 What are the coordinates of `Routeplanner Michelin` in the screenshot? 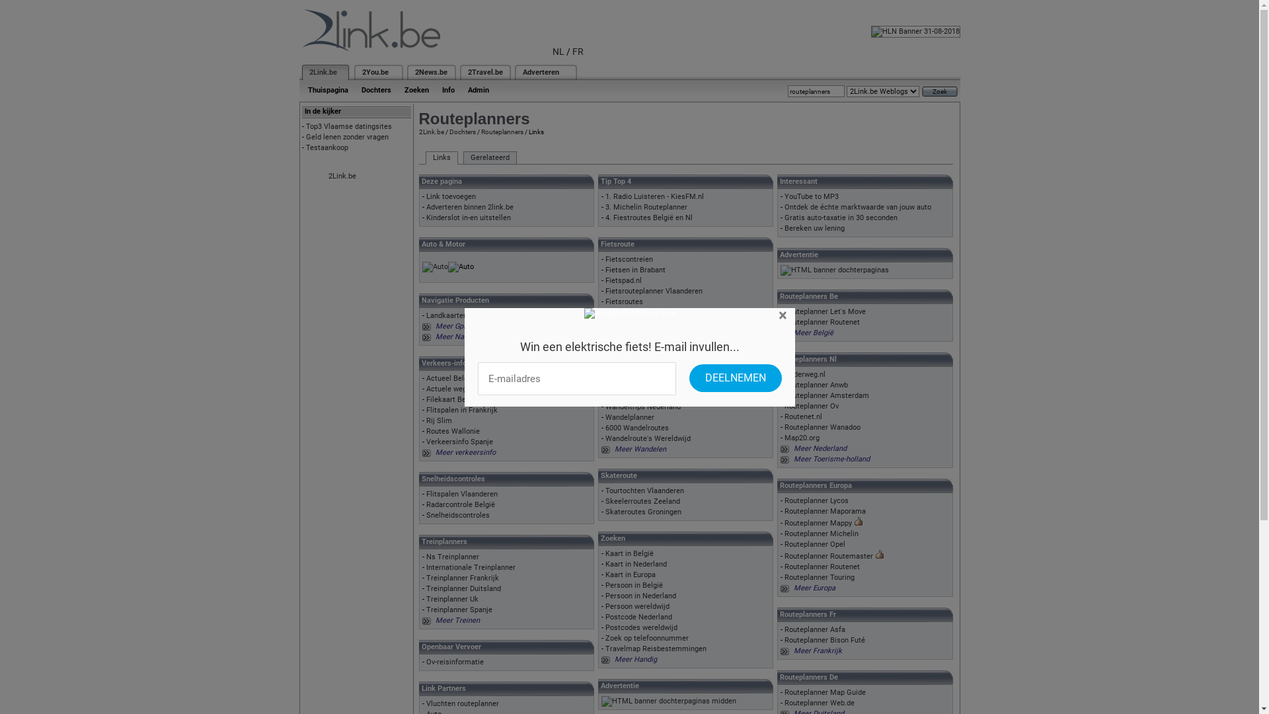 It's located at (822, 534).